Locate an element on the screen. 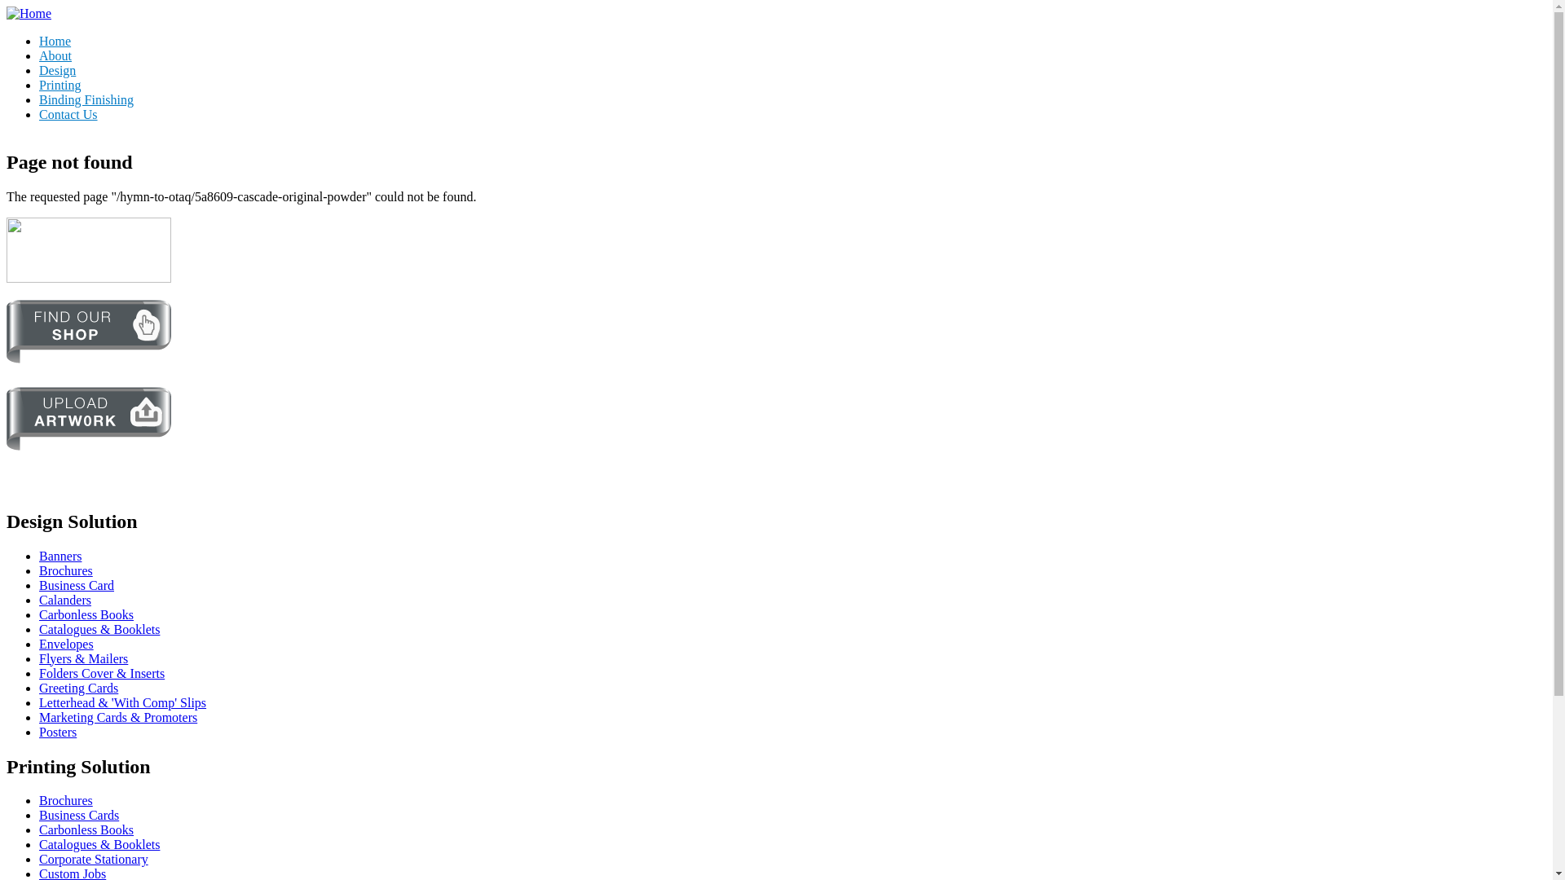 This screenshot has height=880, width=1565. Letterhead & 'With Comp' Slips is located at coordinates (122, 702).